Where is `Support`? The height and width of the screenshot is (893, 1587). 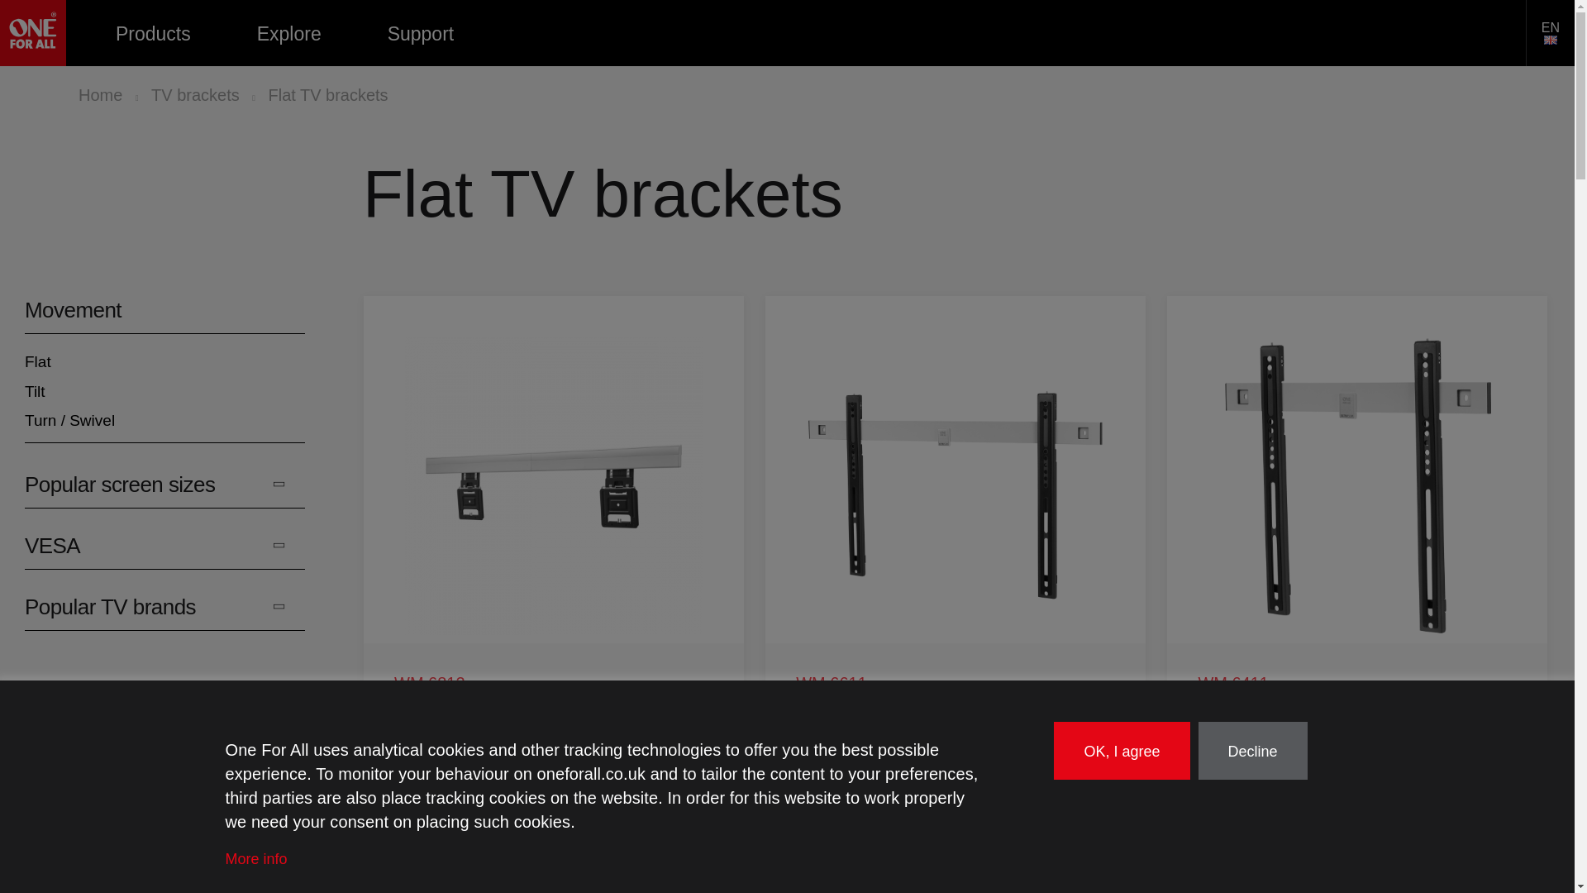
Support is located at coordinates (420, 33).